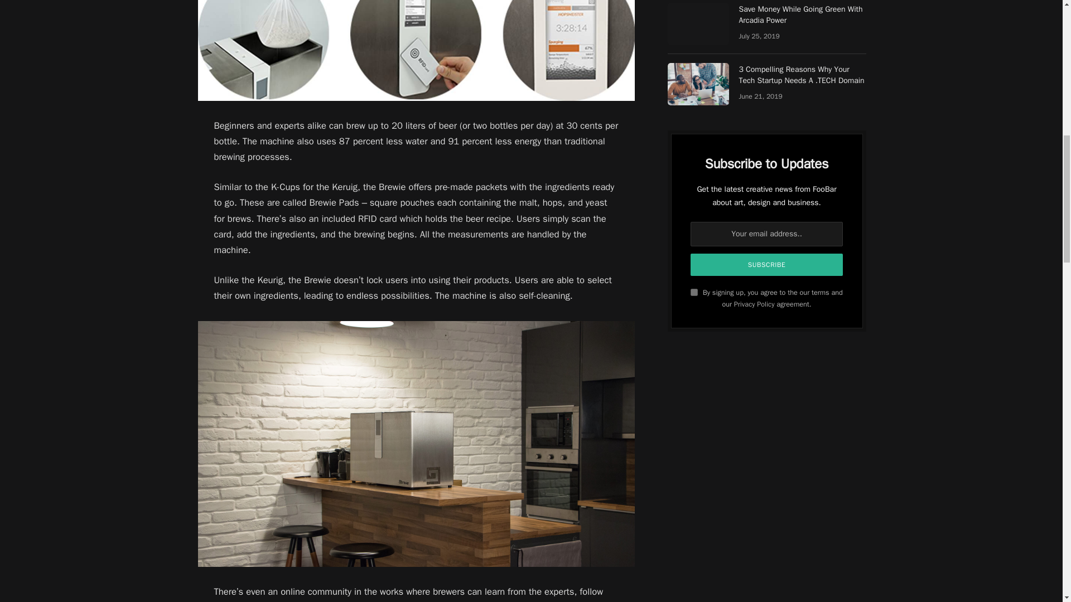 Image resolution: width=1071 pixels, height=602 pixels. What do you see at coordinates (694, 292) in the screenshot?
I see `on` at bounding box center [694, 292].